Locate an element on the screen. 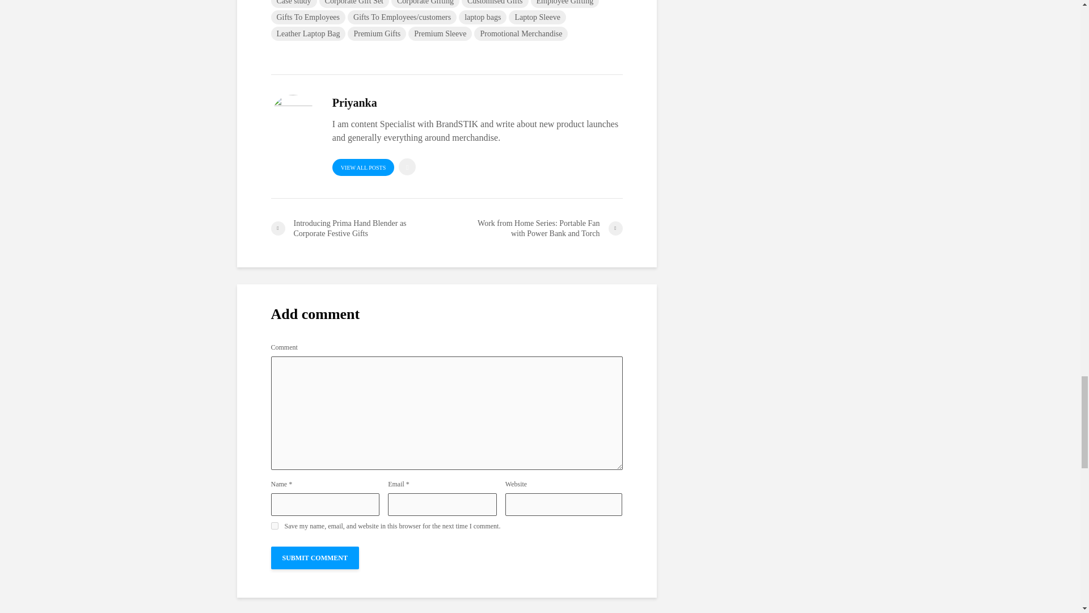  Corporate Gift Set is located at coordinates (354, 4).